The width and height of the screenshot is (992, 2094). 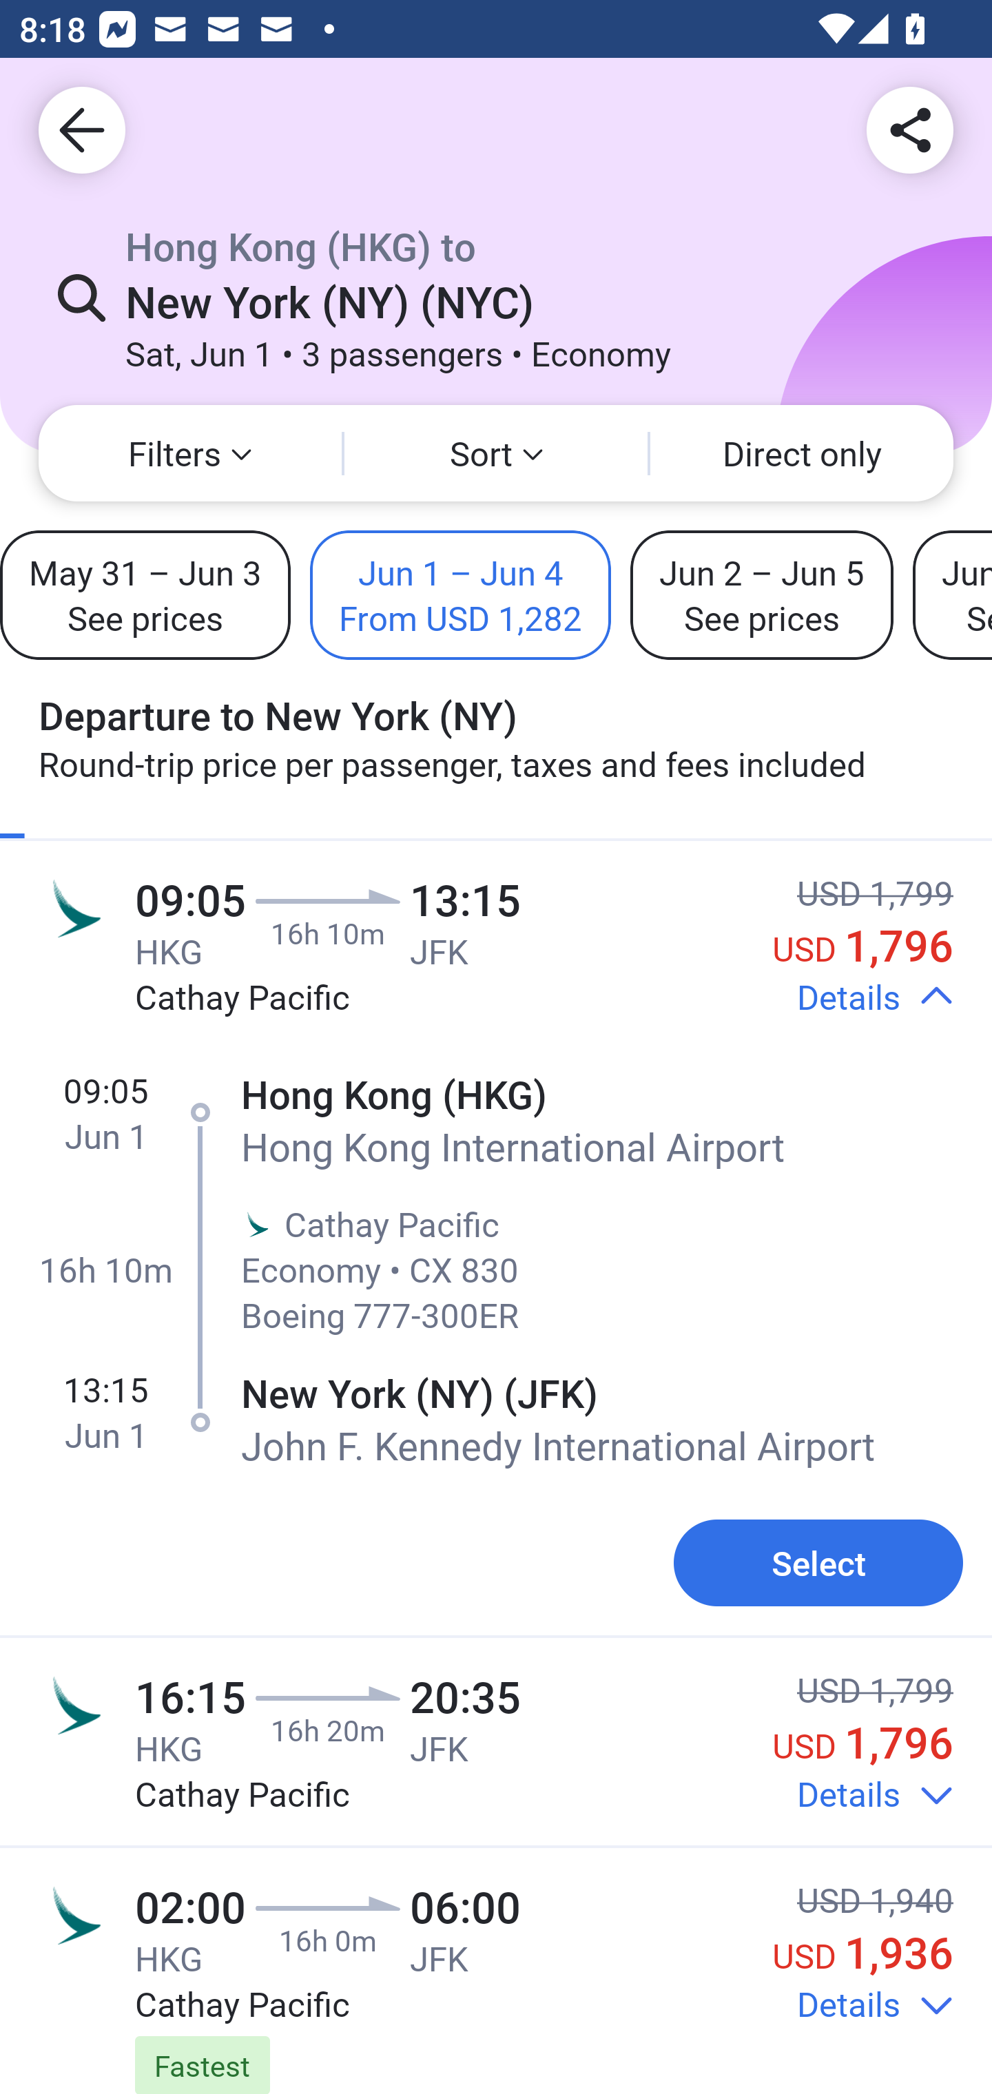 I want to click on Jun 2 – Jun 5 See prices, so click(x=762, y=594).